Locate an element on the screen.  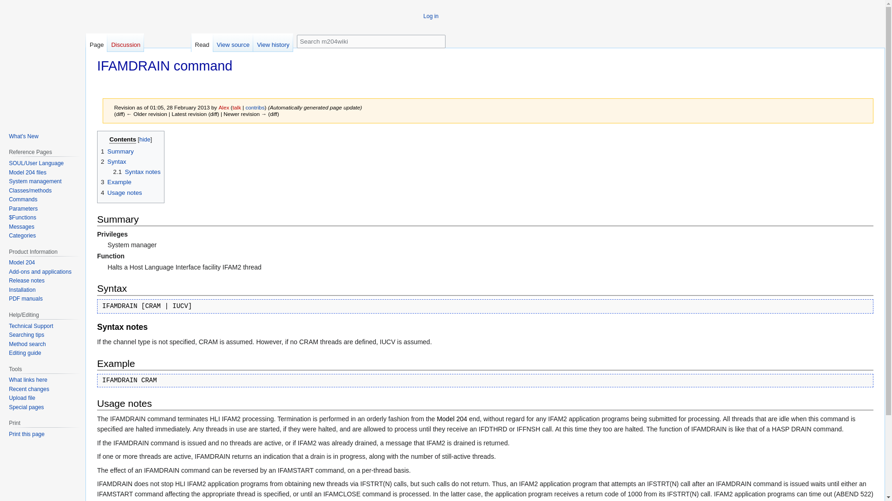
View source is located at coordinates (233, 43).